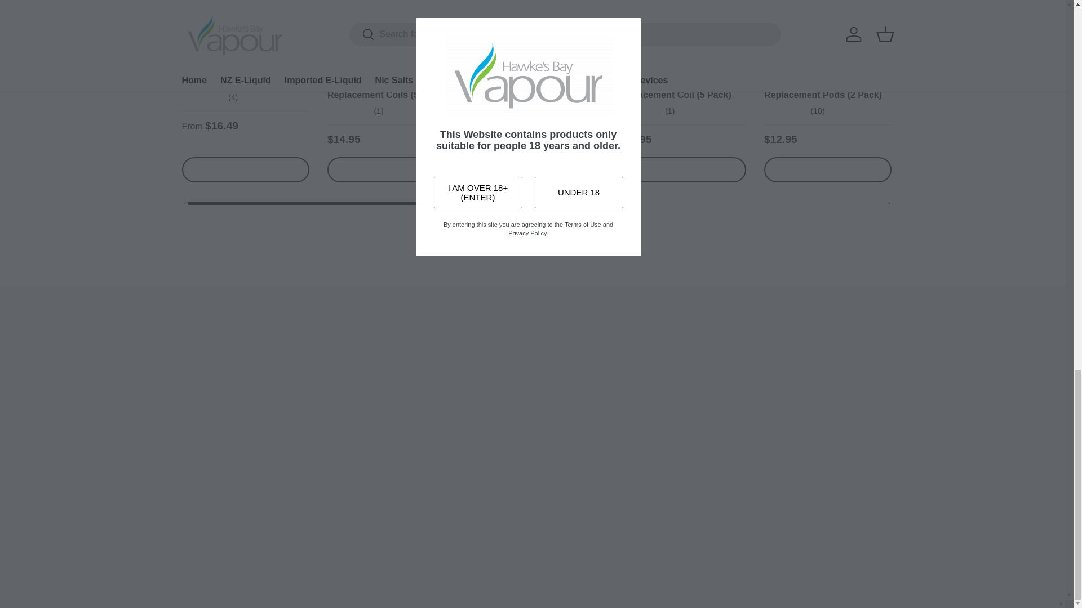 This screenshot has height=608, width=1082. What do you see at coordinates (245, 169) in the screenshot?
I see `Choose options` at bounding box center [245, 169].